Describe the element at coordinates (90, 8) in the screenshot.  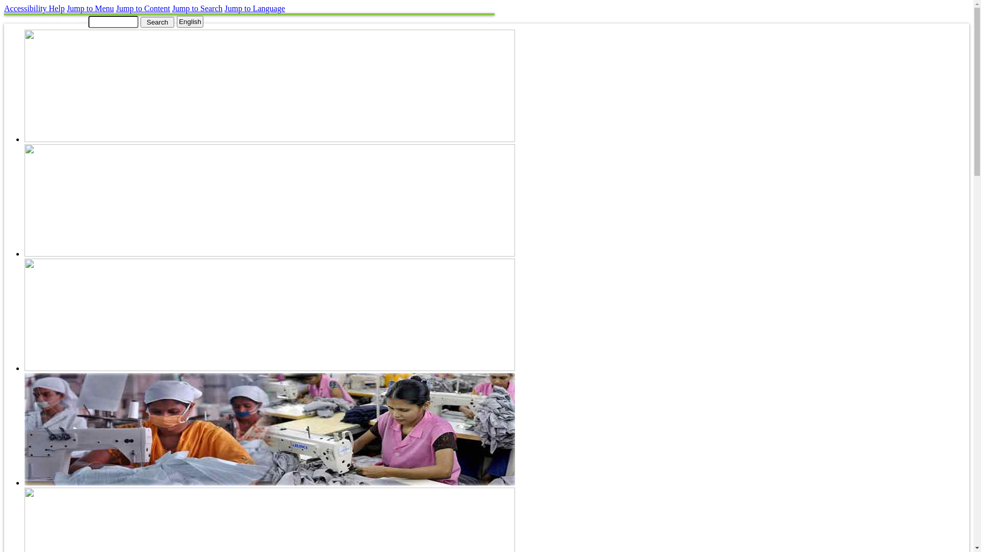
I see `Jump to Menu` at that location.